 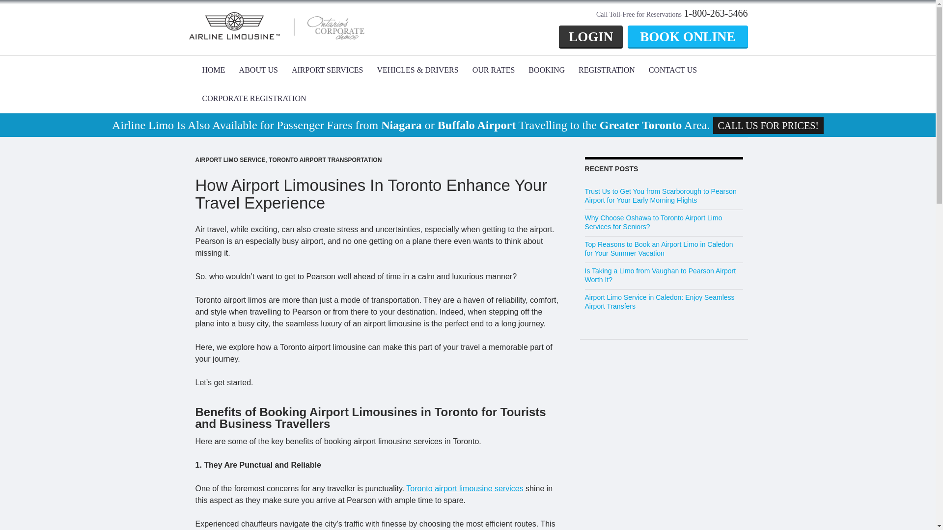 I want to click on HOME, so click(x=213, y=70).